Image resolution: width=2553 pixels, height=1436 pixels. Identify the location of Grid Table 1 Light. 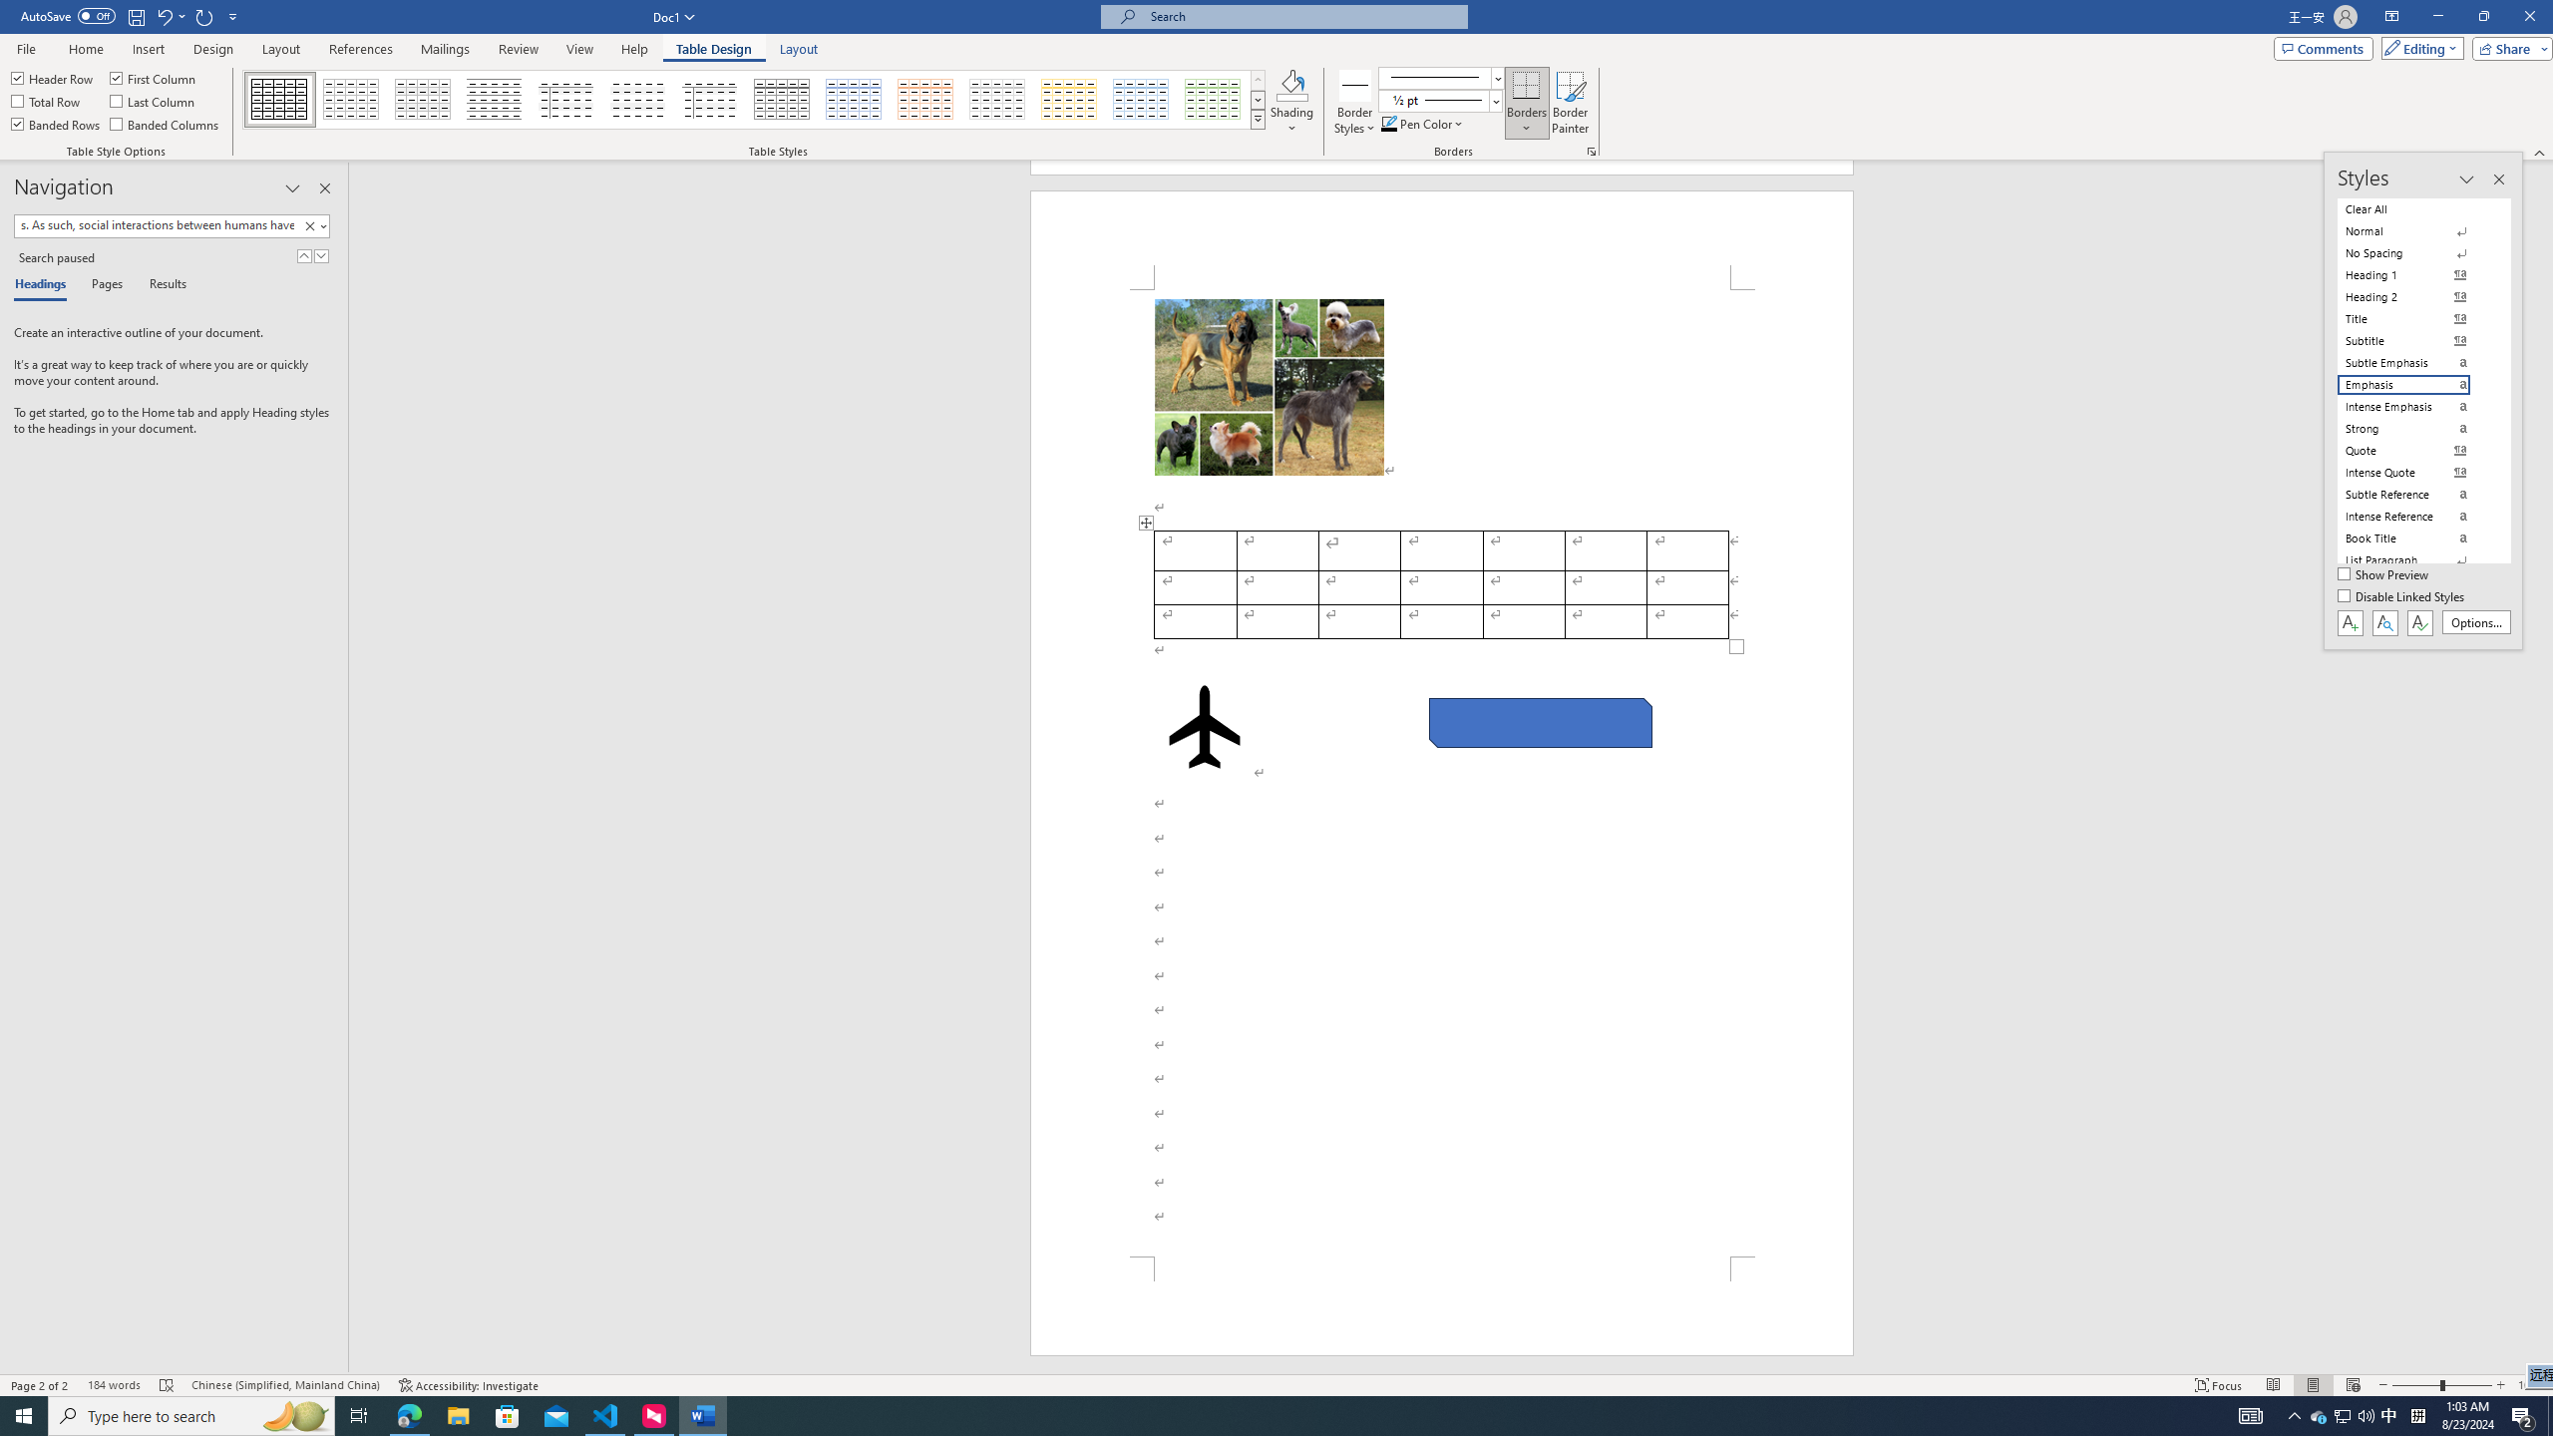
(784, 100).